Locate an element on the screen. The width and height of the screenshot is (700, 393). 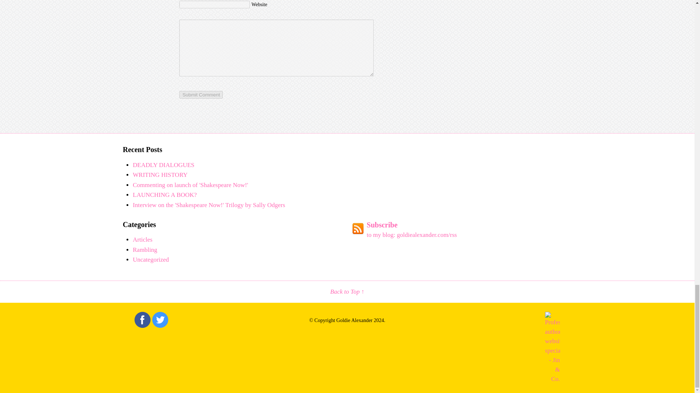
Rambling is located at coordinates (145, 250).